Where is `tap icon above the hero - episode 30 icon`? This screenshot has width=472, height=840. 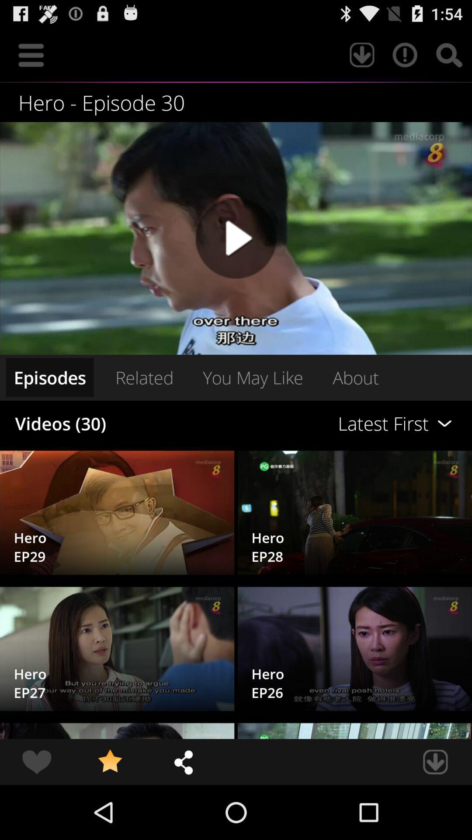
tap icon above the hero - episode 30 icon is located at coordinates (31, 55).